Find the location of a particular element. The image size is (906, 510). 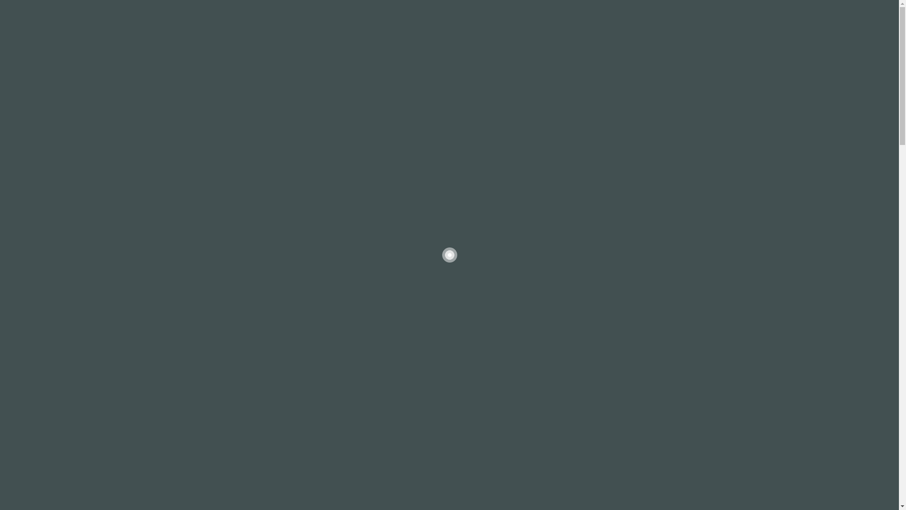

HOME is located at coordinates (382, 40).